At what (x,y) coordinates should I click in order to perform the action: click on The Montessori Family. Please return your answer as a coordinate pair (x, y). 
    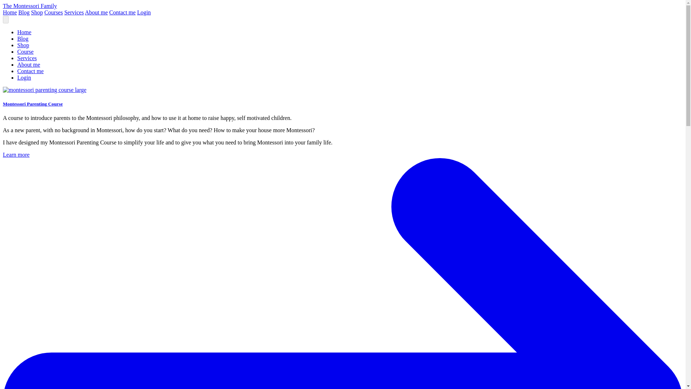
    Looking at the image, I should click on (30, 6).